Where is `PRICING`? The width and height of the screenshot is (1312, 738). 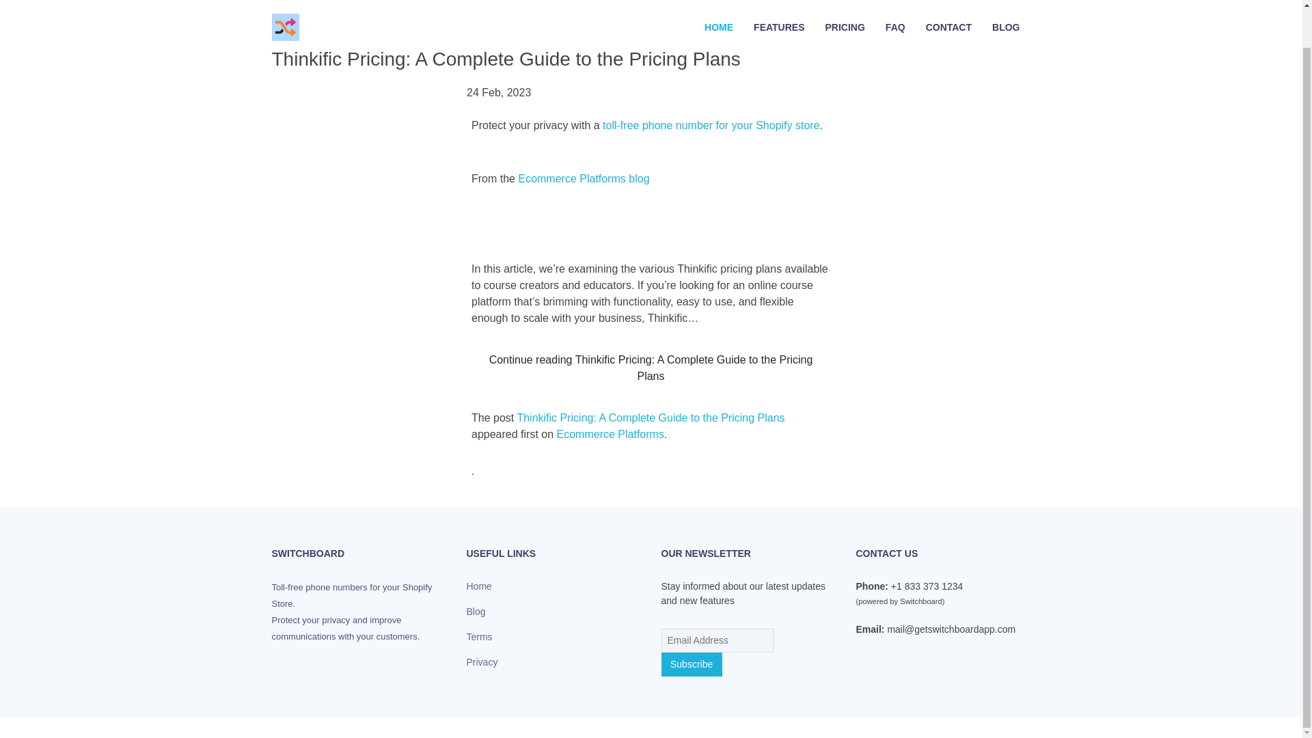 PRICING is located at coordinates (845, 0).